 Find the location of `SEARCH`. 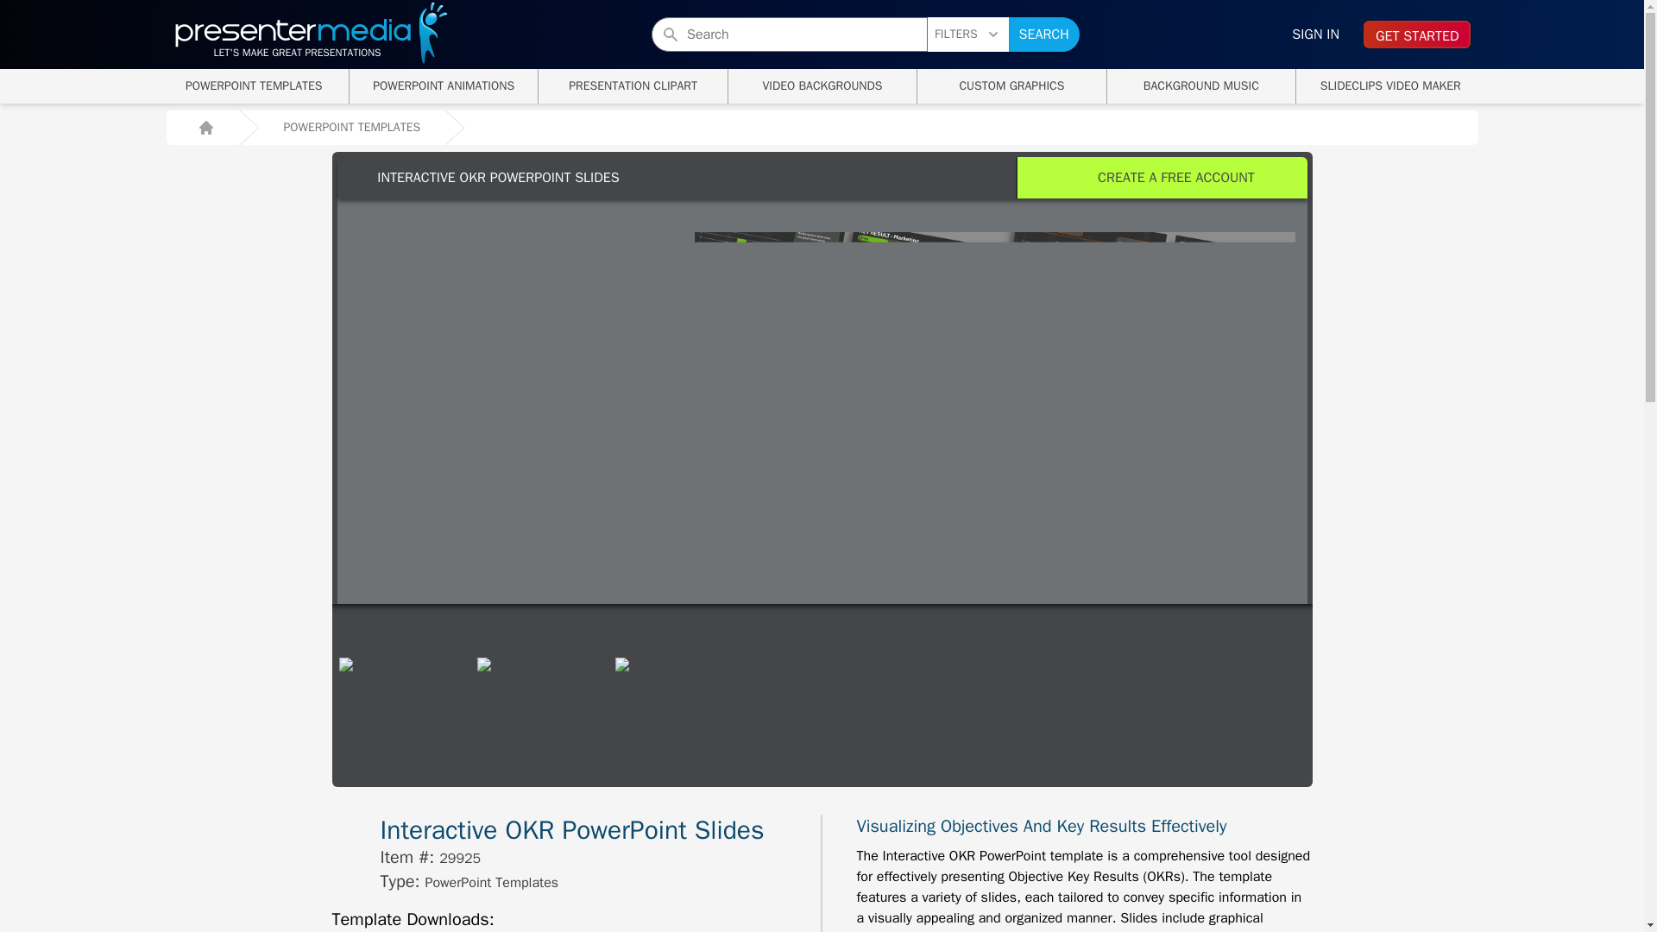

SEARCH is located at coordinates (1315, 35).